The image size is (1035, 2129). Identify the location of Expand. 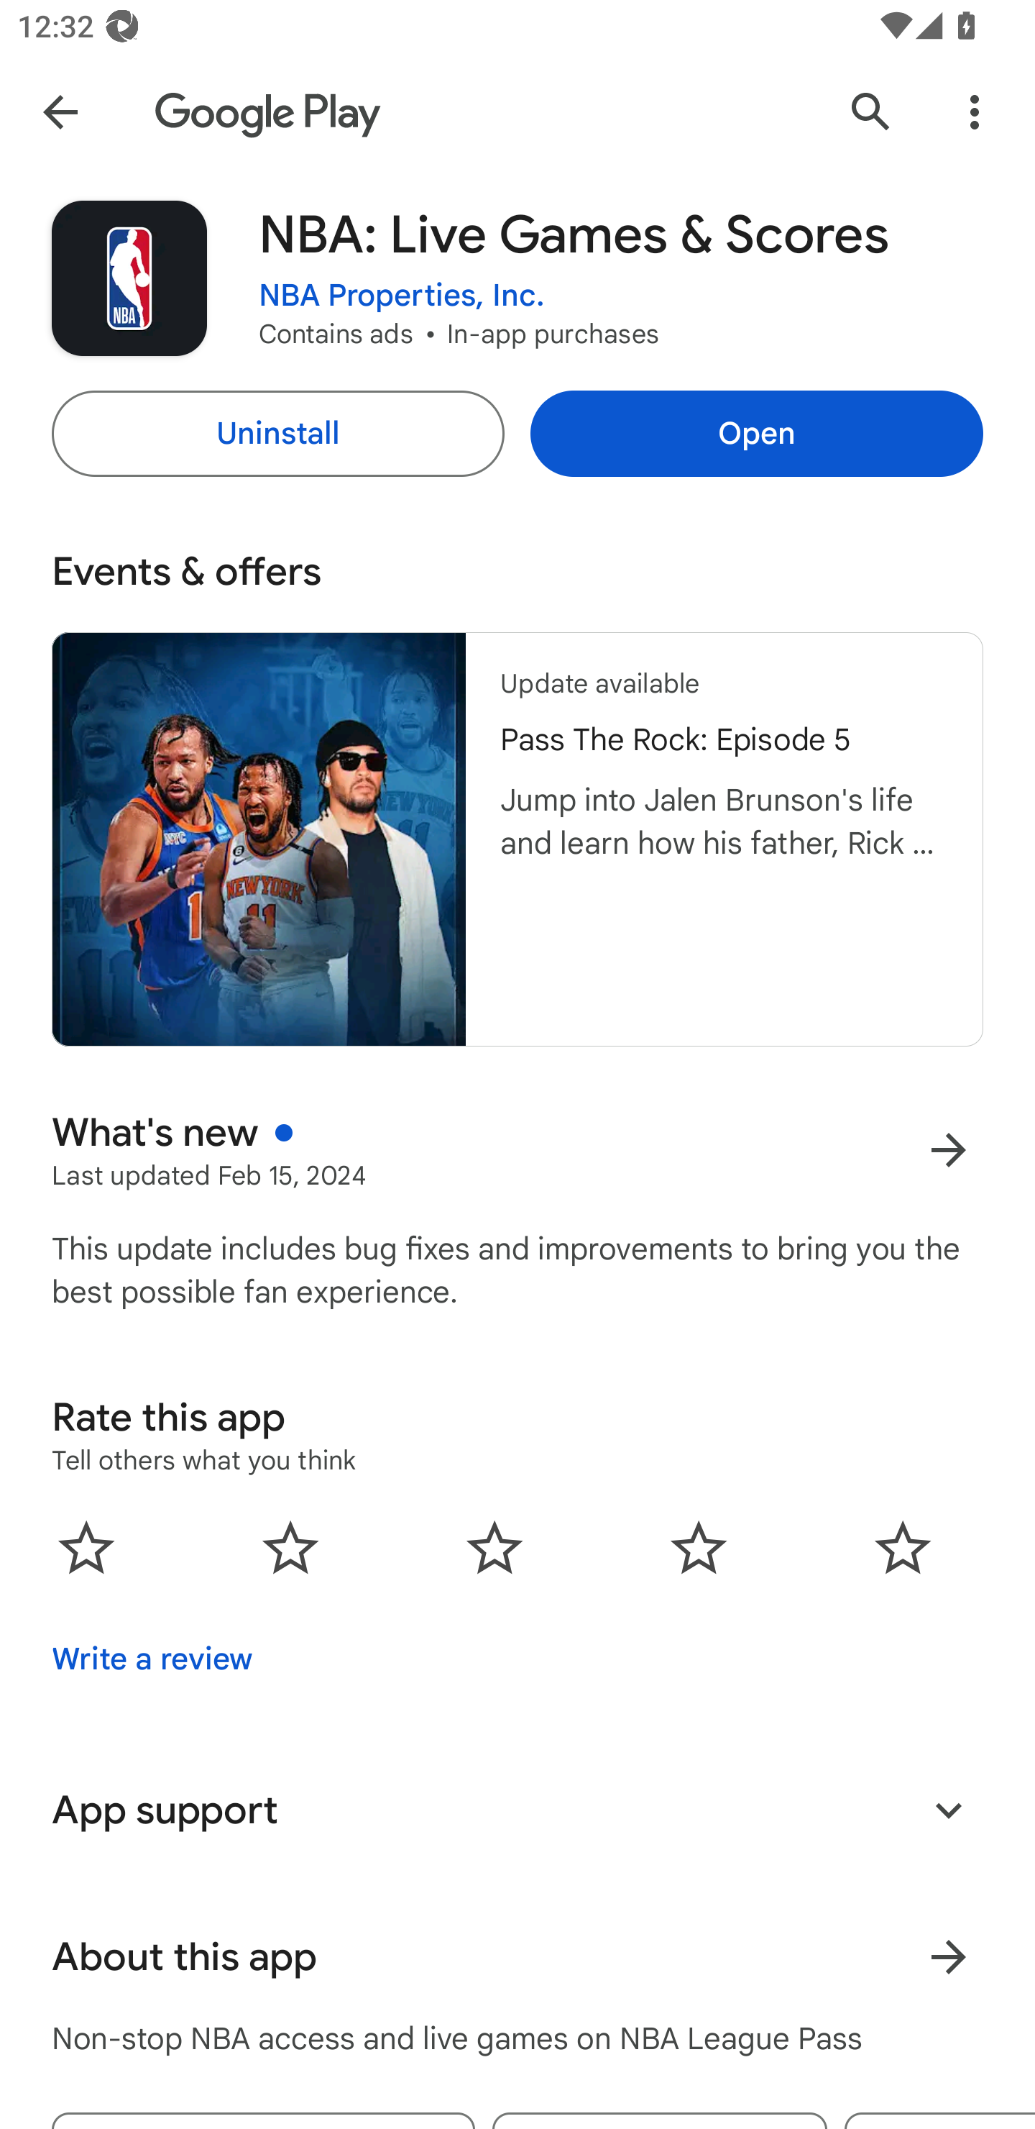
(949, 1810).